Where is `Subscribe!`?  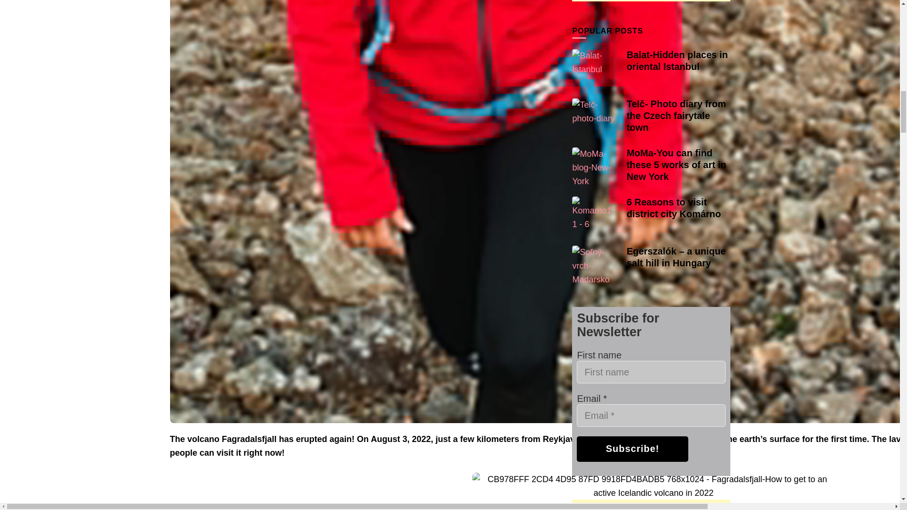
Subscribe! is located at coordinates (632, 449).